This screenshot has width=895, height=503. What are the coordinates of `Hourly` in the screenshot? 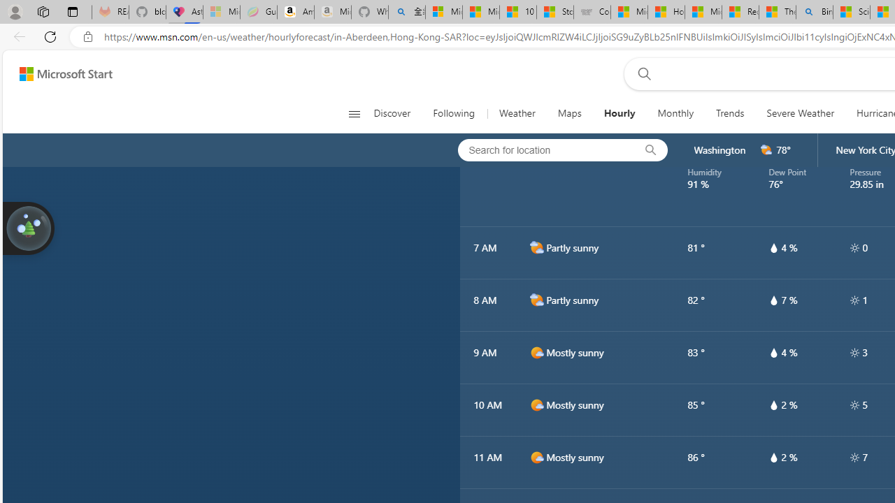 It's located at (620, 113).